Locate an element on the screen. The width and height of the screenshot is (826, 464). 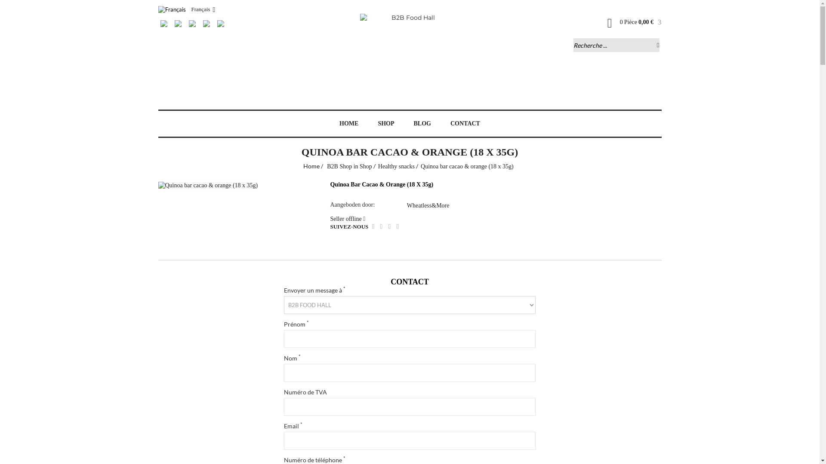
HOME is located at coordinates (349, 124).